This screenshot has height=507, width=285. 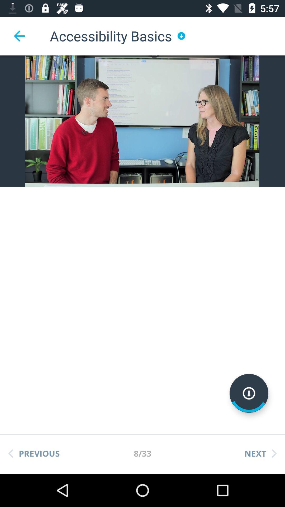 I want to click on download, so click(x=249, y=393).